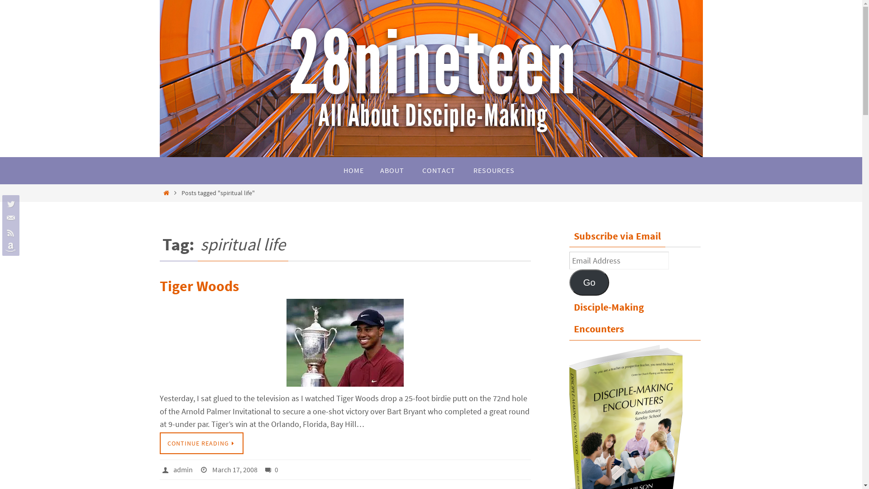  What do you see at coordinates (270, 470) in the screenshot?
I see `Leave a comment` at bounding box center [270, 470].